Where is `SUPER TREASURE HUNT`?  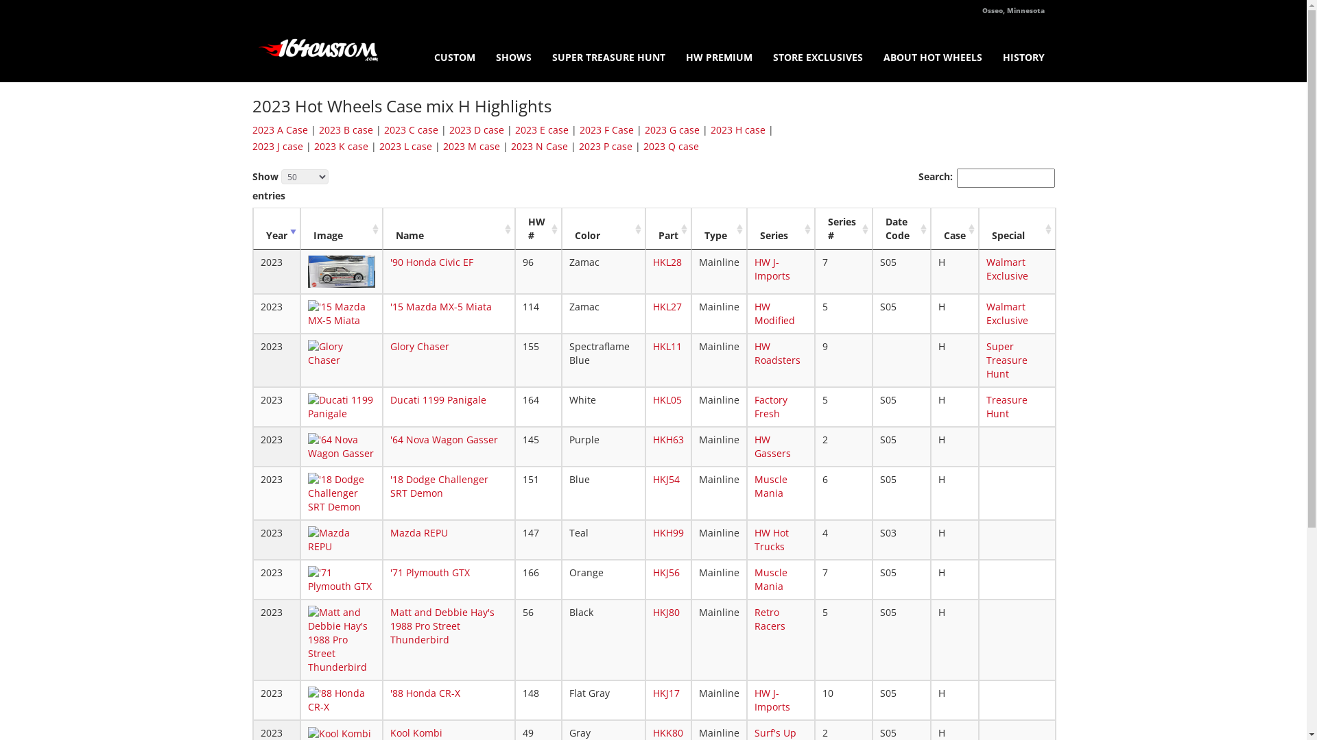
SUPER TREASURE HUNT is located at coordinates (609, 51).